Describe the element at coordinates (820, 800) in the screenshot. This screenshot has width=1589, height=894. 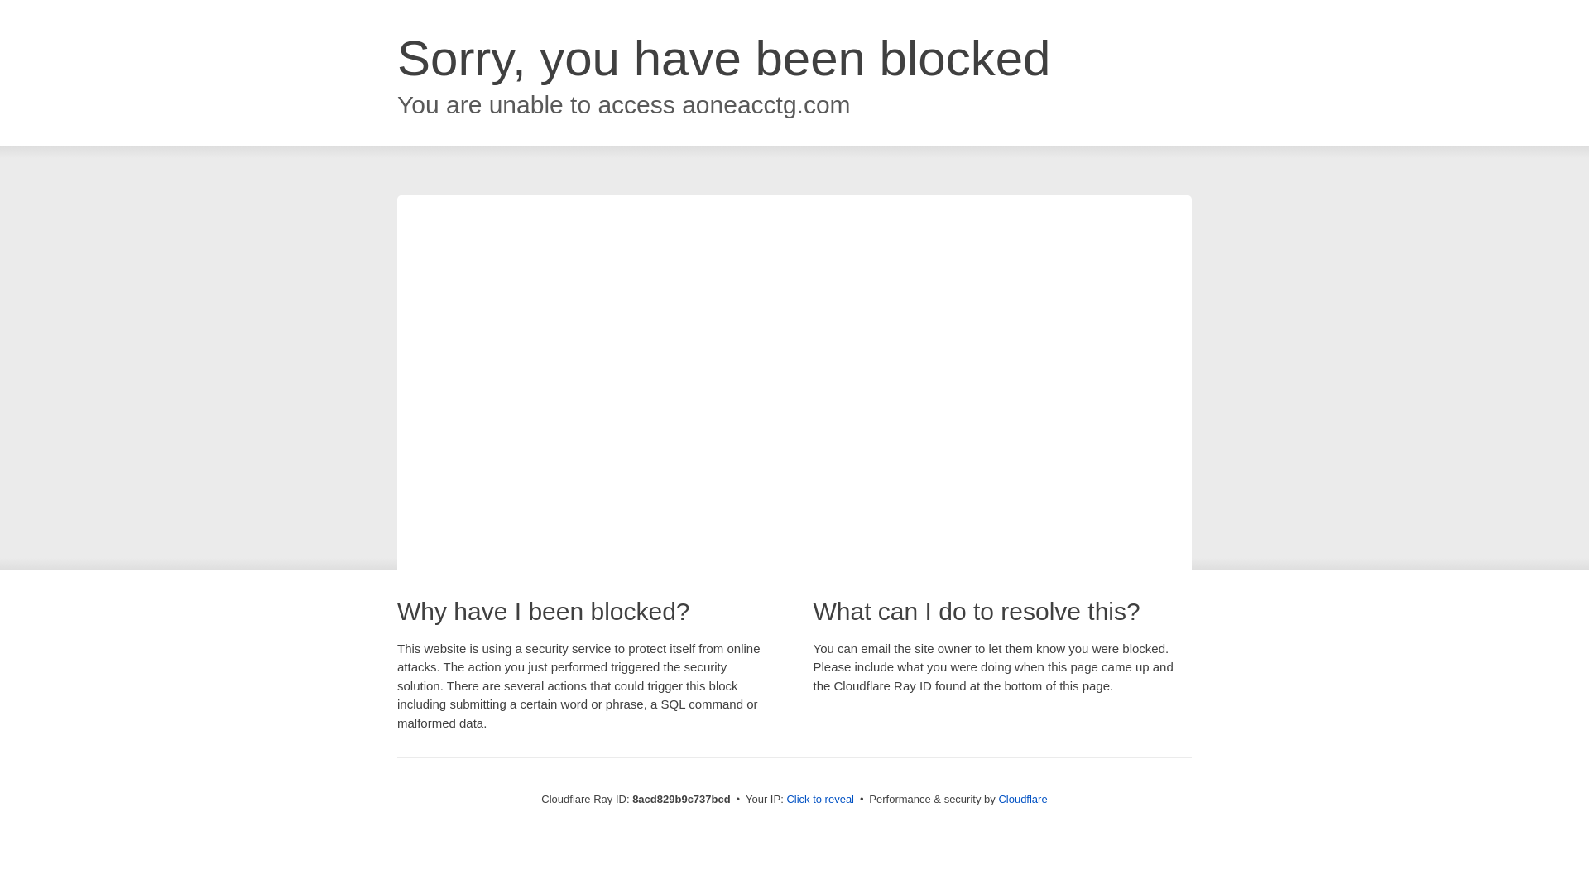
I see `Click to reveal` at that location.